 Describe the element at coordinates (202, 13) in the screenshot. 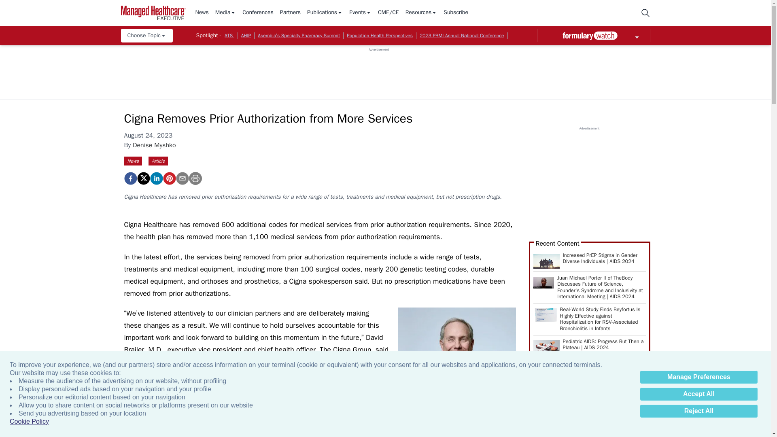

I see `News` at that location.